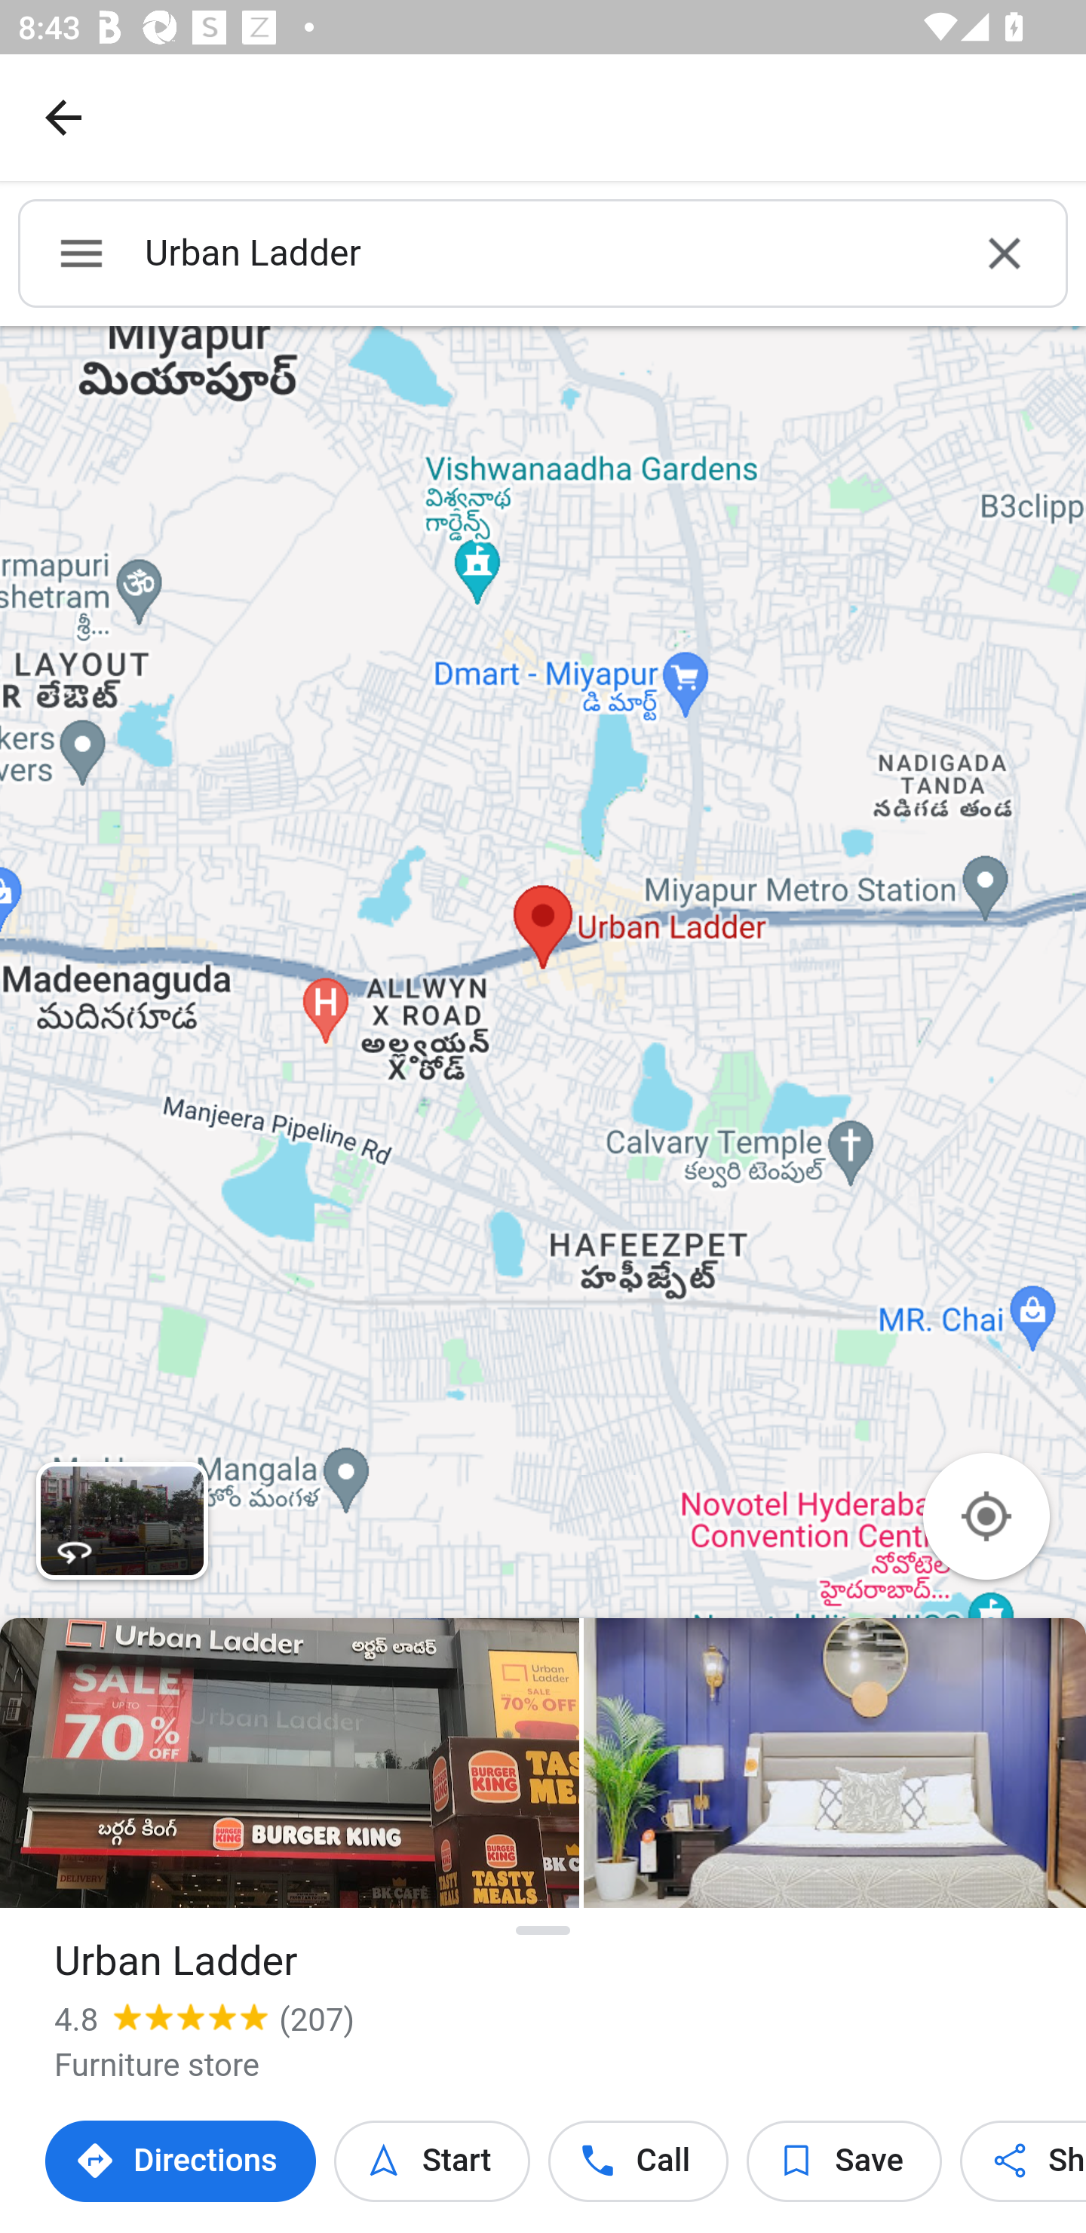 Image resolution: width=1086 pixels, height=2233 pixels. Describe the element at coordinates (431, 2161) in the screenshot. I see `Start` at that location.